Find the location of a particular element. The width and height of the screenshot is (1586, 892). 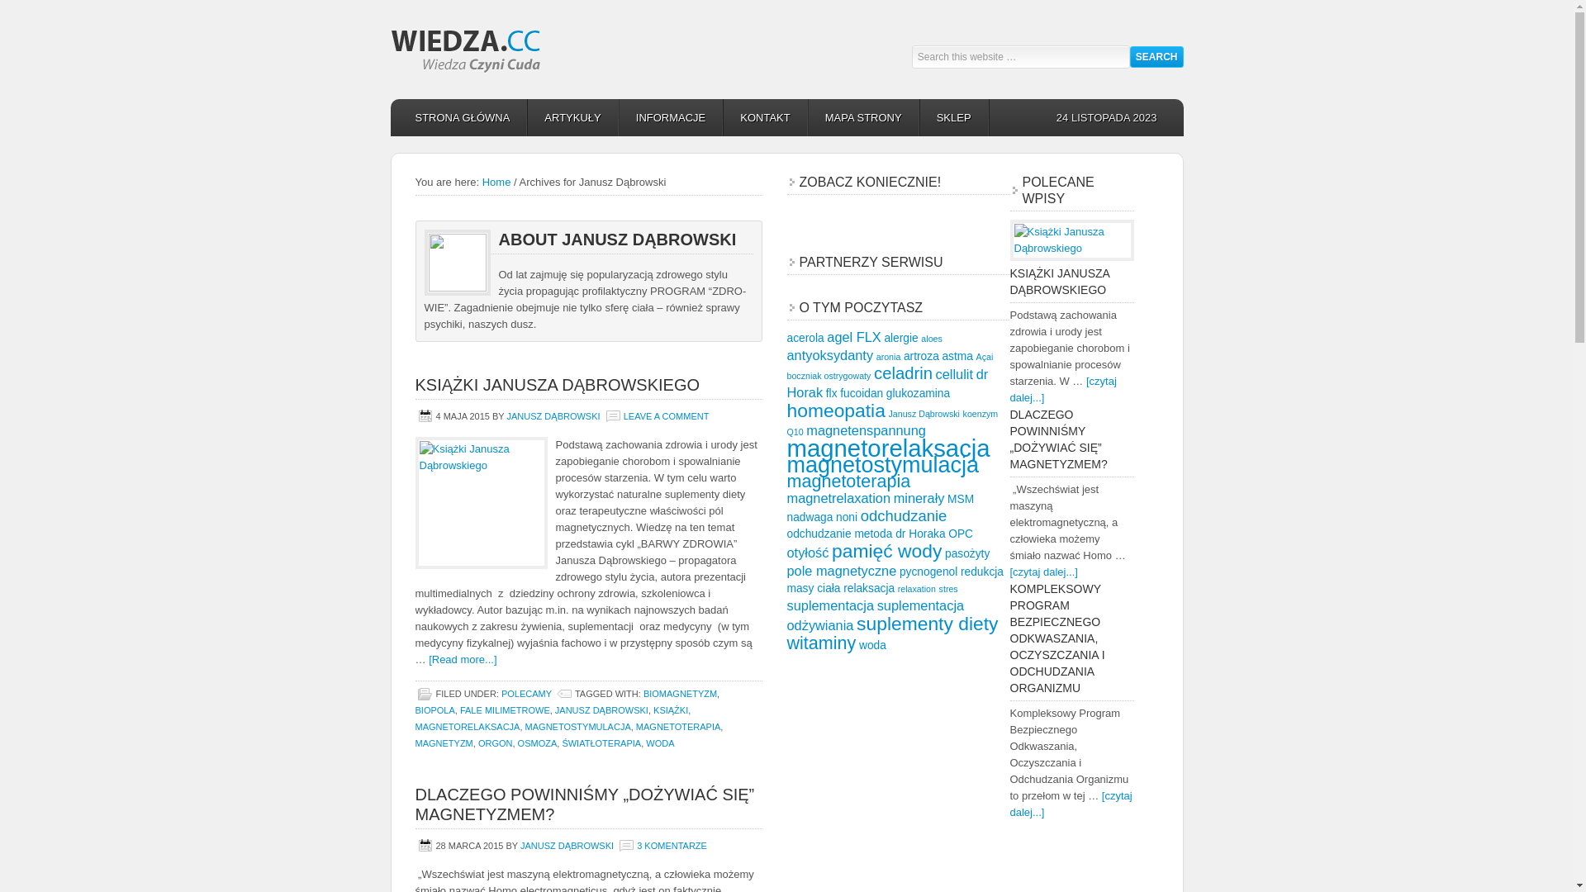

[czytaj dalej...] is located at coordinates (1062, 390).